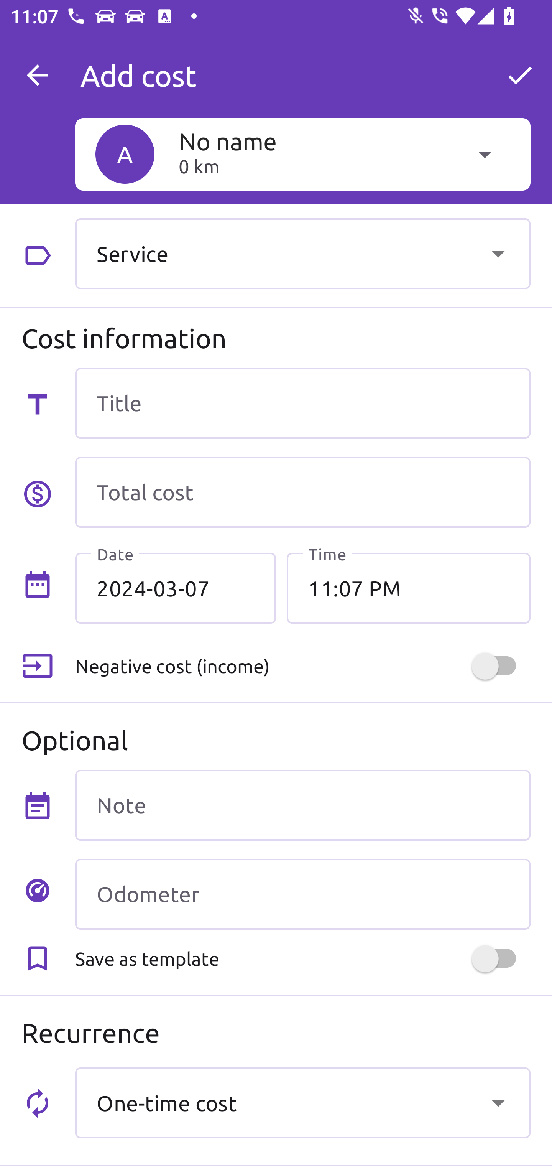 The width and height of the screenshot is (552, 1166). Describe the element at coordinates (302, 492) in the screenshot. I see `Total cost ` at that location.